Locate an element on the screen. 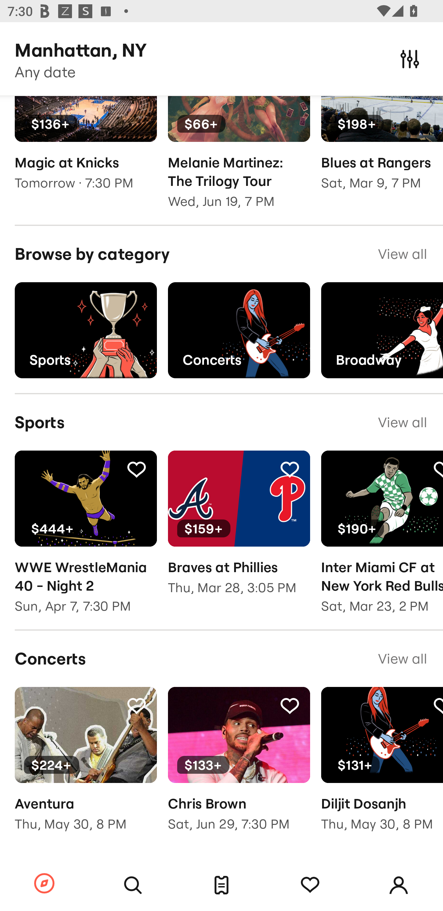 Image resolution: width=443 pixels, height=911 pixels. Tracking is located at coordinates (136, 705).